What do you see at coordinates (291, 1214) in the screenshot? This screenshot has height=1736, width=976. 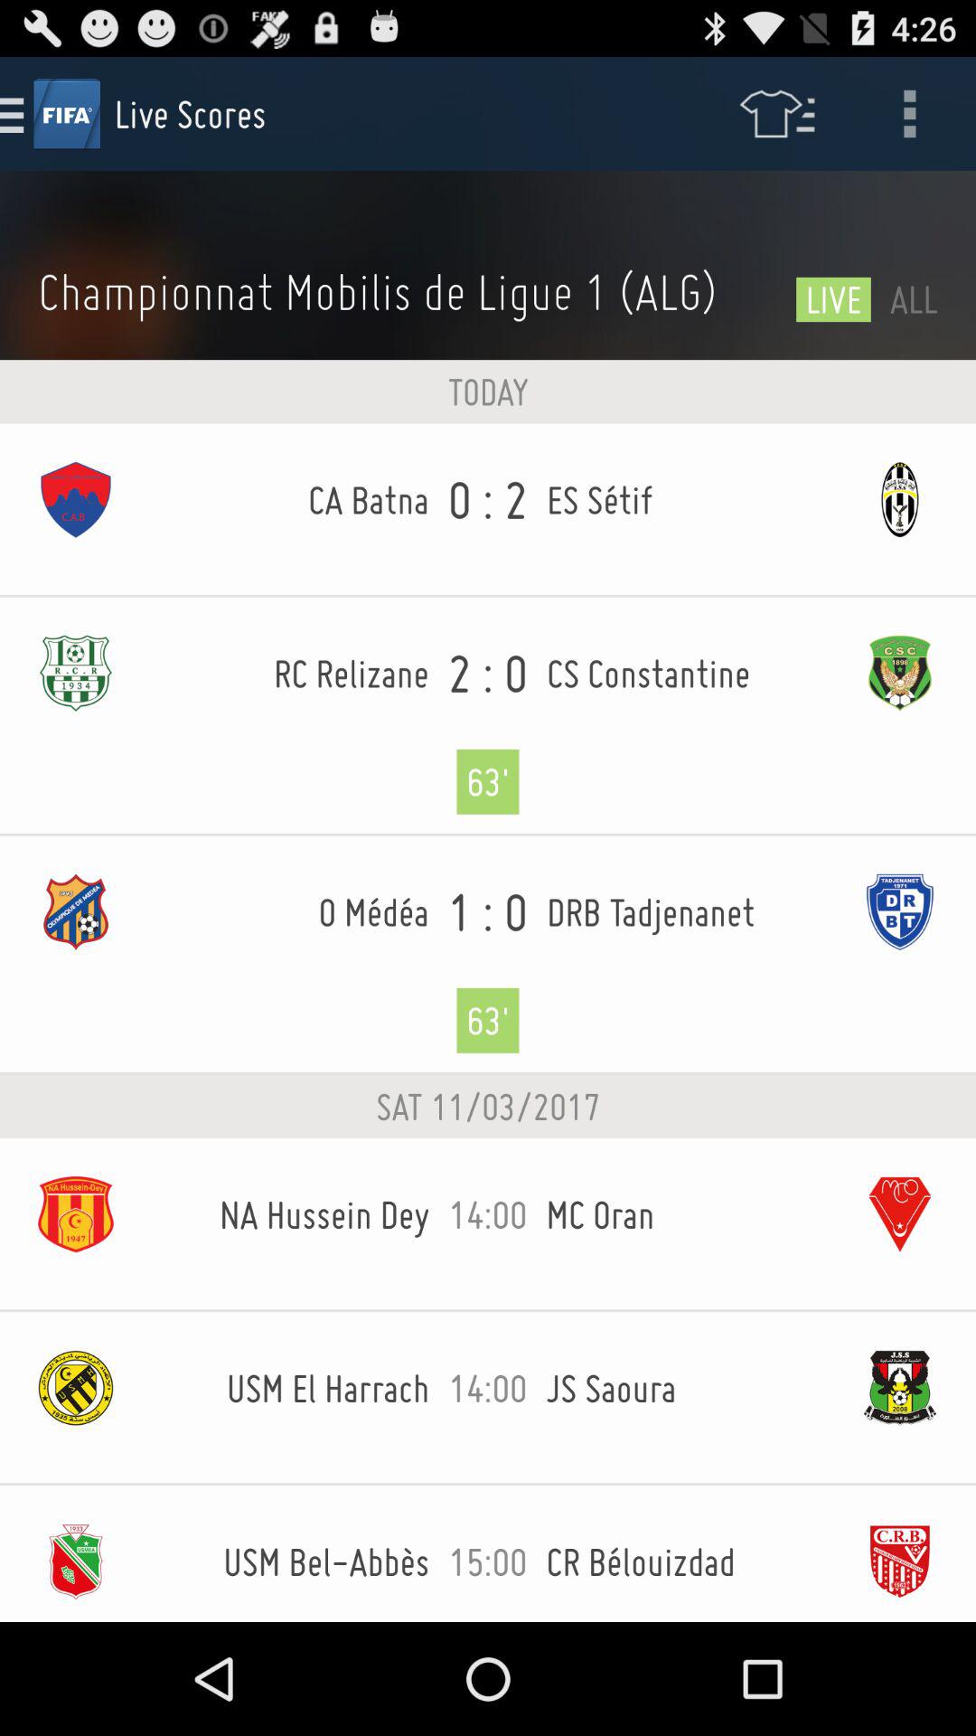 I see `jump until na hussein dey` at bounding box center [291, 1214].